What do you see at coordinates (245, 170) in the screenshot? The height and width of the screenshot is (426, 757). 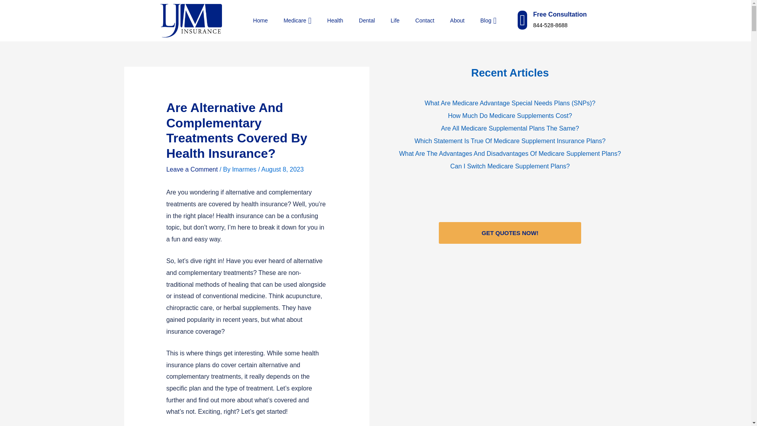 I see `lmarmes` at bounding box center [245, 170].